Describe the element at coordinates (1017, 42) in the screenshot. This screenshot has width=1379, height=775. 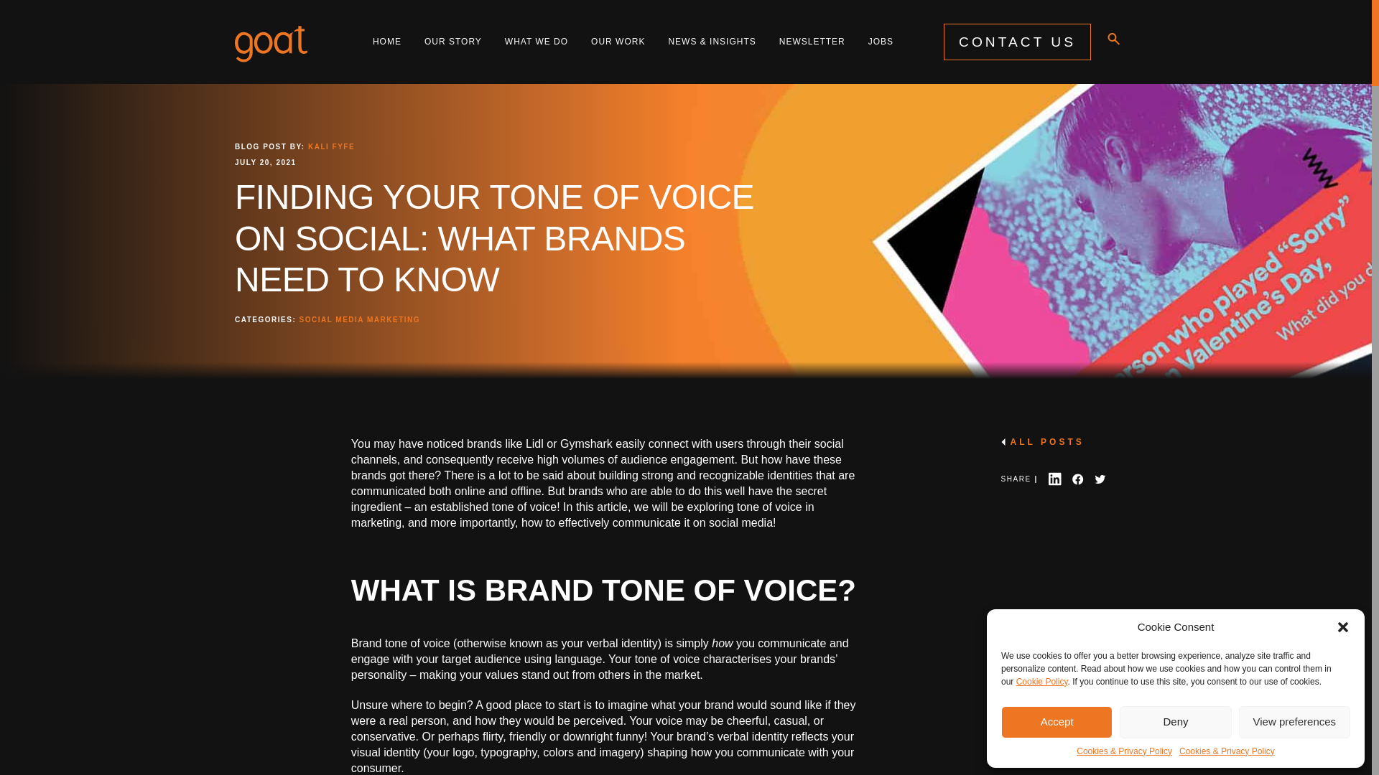
I see `CONTACT US` at that location.